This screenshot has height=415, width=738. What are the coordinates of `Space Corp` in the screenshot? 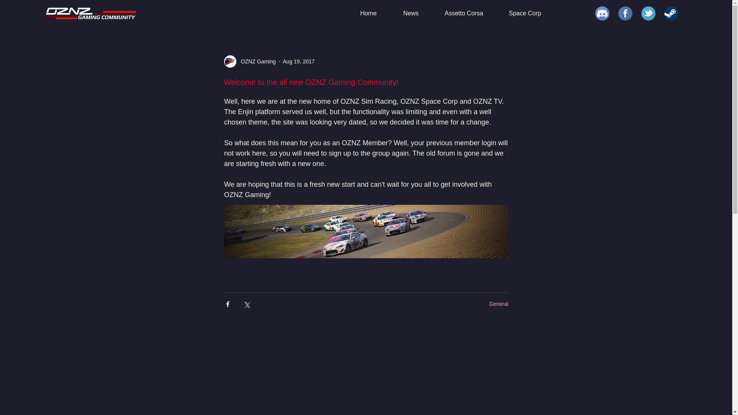 It's located at (525, 13).